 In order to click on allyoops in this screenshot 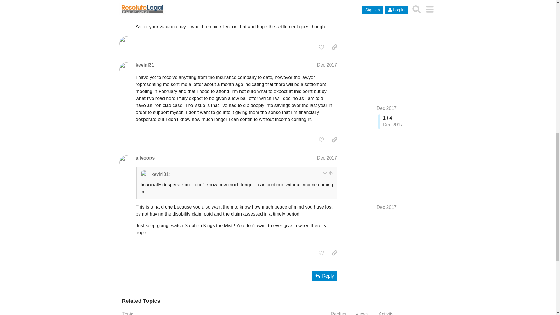, I will do `click(145, 158)`.